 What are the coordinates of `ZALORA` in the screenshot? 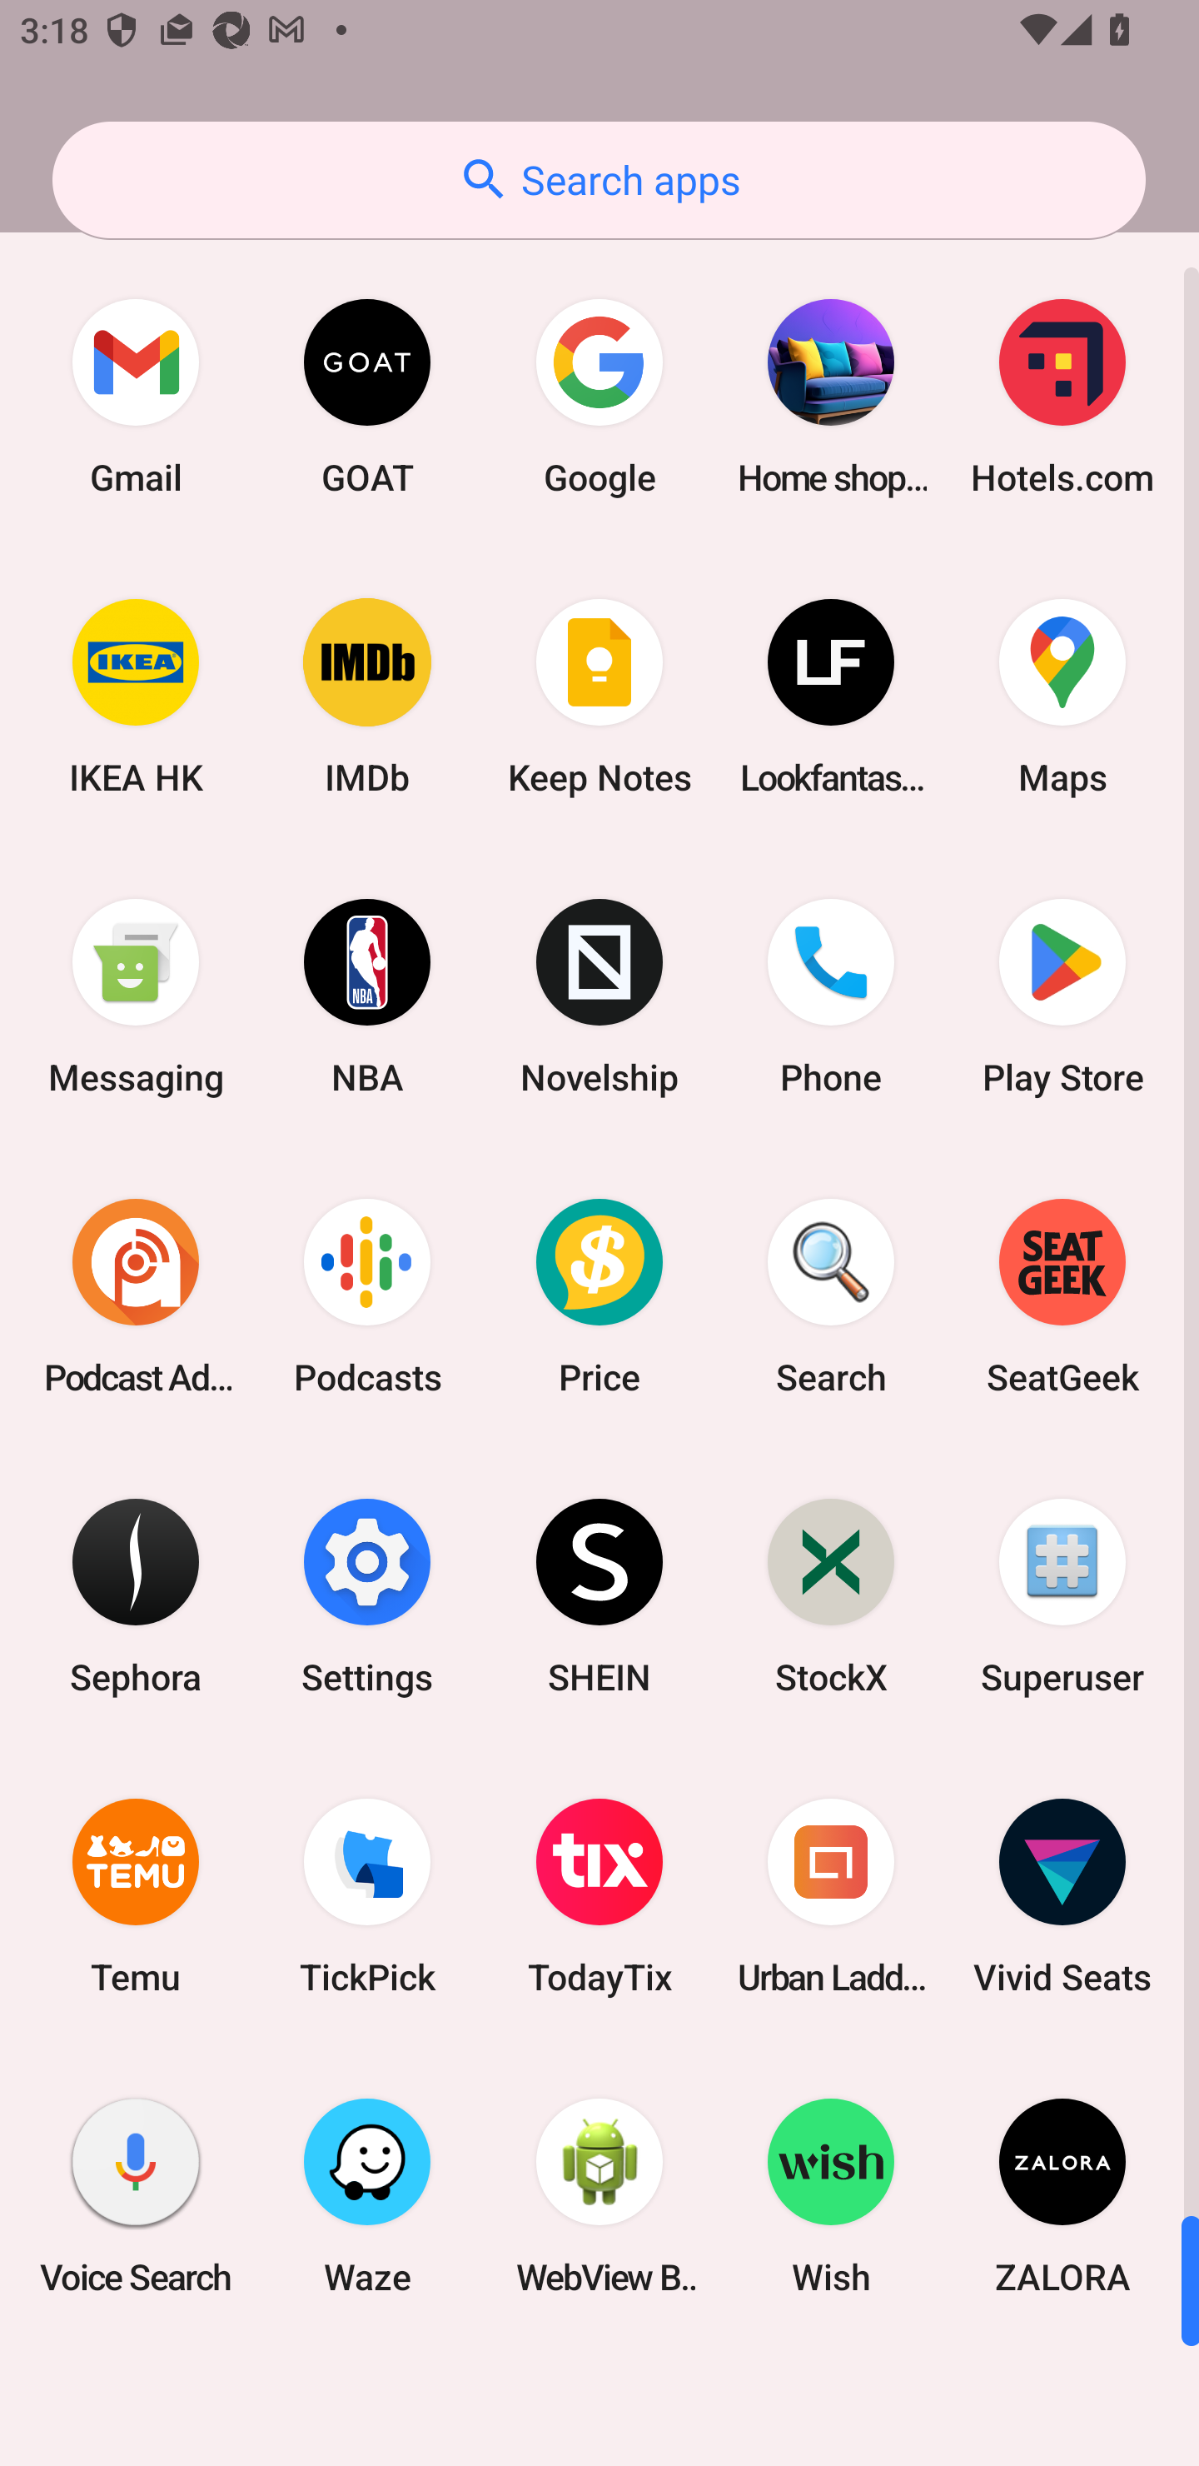 It's located at (1062, 2195).